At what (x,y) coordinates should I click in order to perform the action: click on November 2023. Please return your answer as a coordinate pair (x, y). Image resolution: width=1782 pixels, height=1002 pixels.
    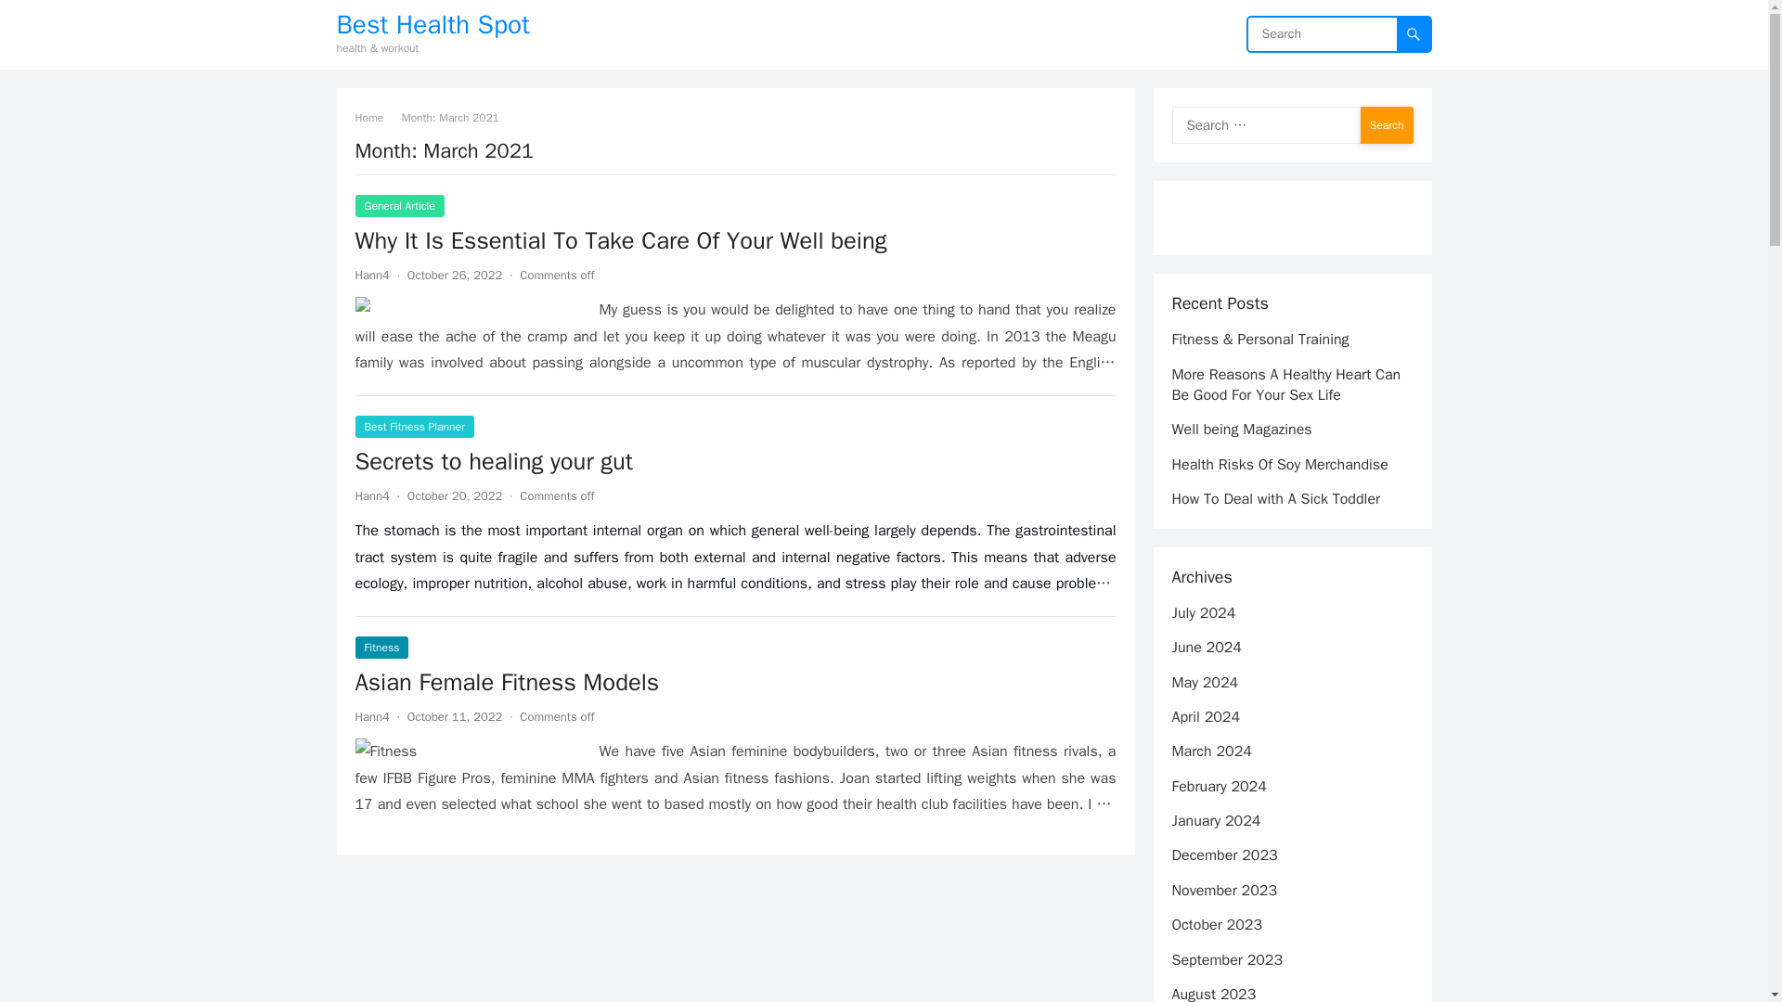
    Looking at the image, I should click on (1223, 891).